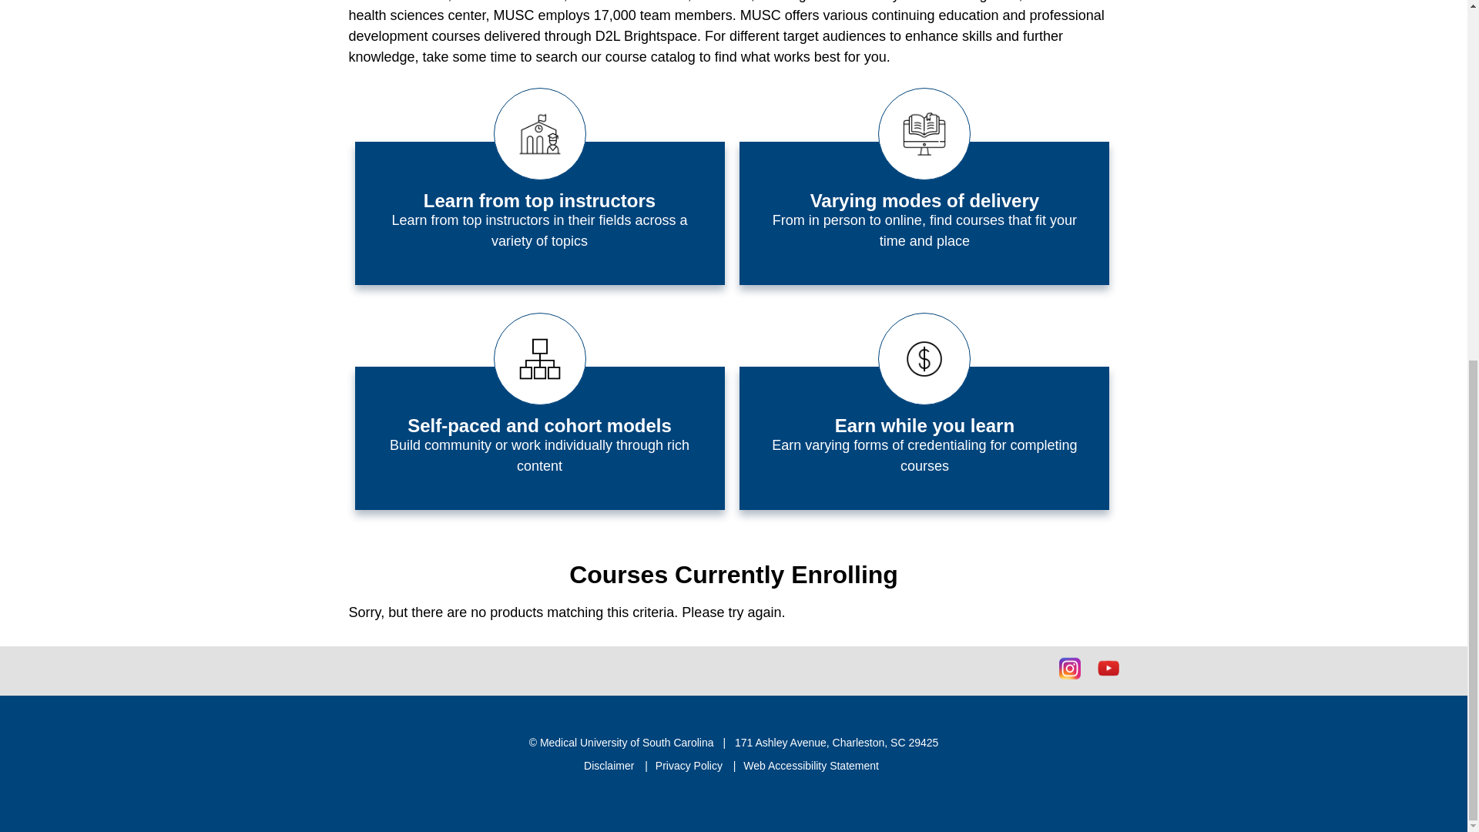  Describe the element at coordinates (1069, 669) in the screenshot. I see `Instagram` at that location.